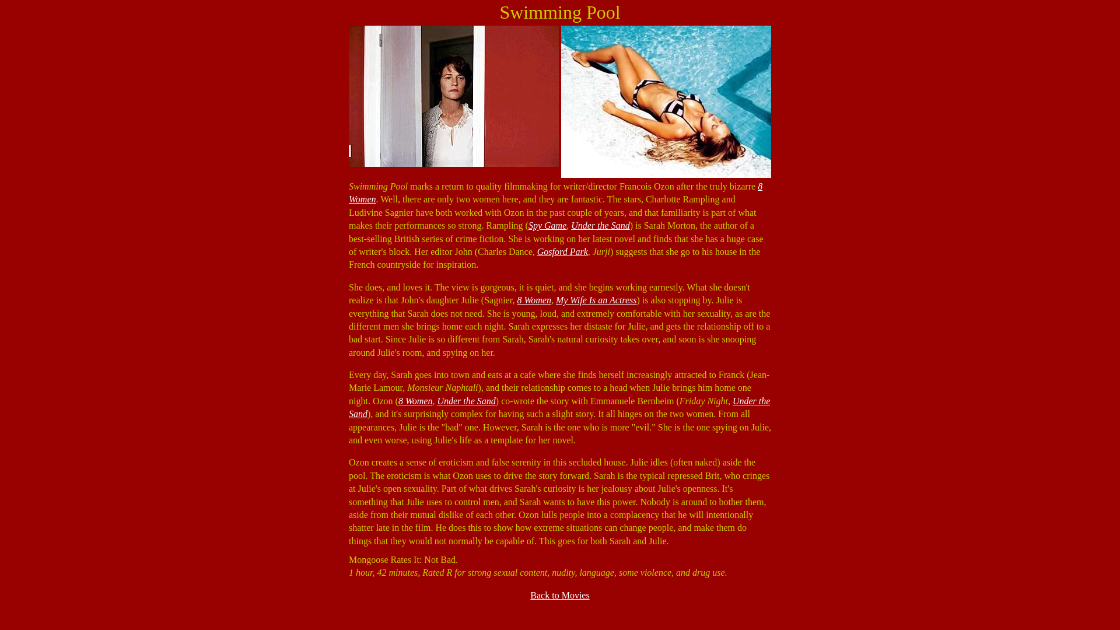 The height and width of the screenshot is (630, 1120). I want to click on 8 Women, so click(533, 300).